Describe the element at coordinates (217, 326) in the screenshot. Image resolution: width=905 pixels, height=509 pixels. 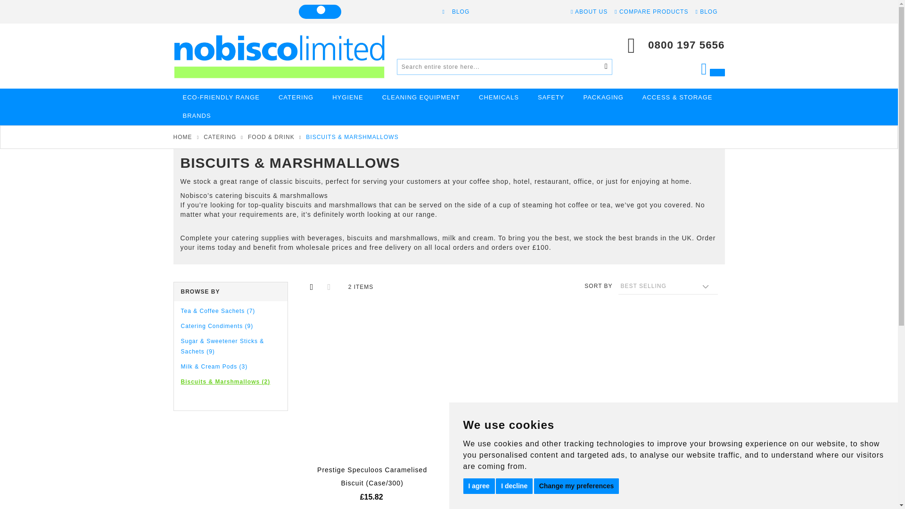
I see `Catering Condiments` at that location.